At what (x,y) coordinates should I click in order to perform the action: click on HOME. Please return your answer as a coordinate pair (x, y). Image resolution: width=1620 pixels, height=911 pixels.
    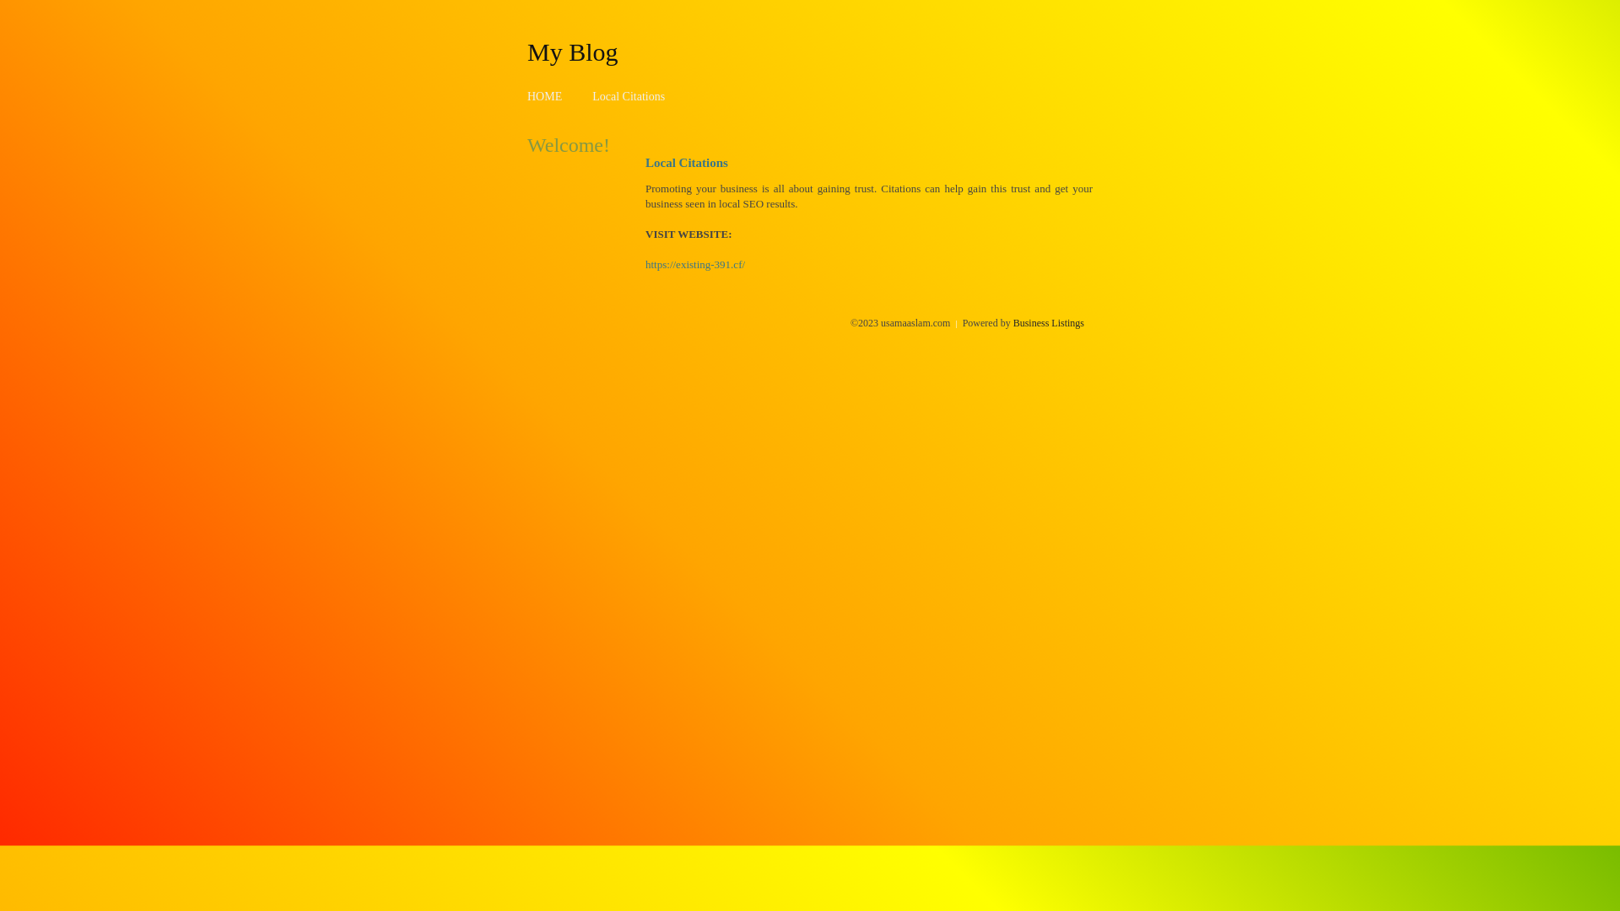
    Looking at the image, I should click on (545, 96).